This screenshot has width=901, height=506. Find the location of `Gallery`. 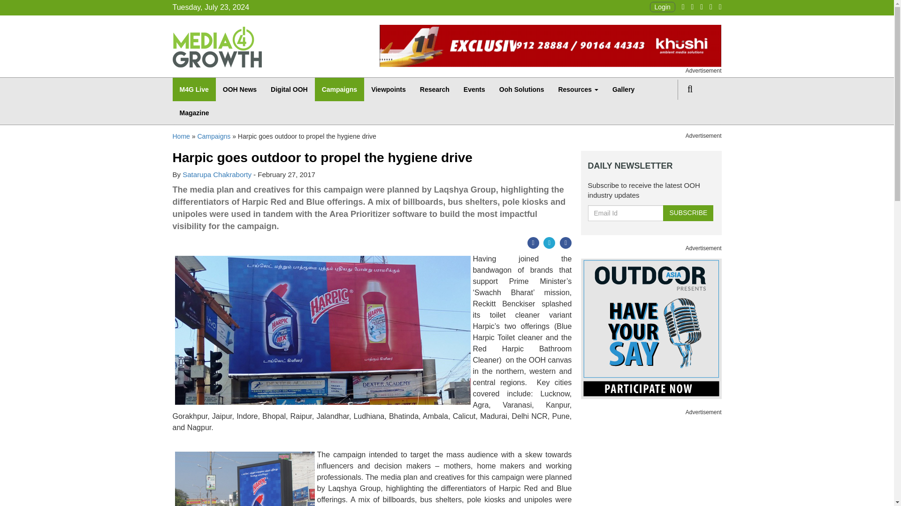

Gallery is located at coordinates (623, 89).